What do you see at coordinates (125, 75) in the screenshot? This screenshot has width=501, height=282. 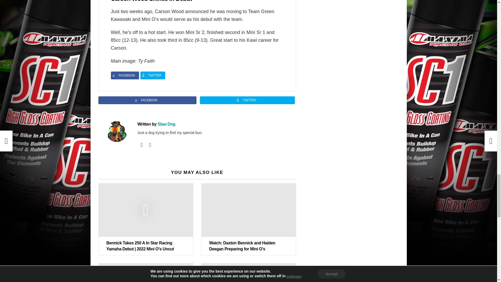 I see `Share on Facebook` at bounding box center [125, 75].